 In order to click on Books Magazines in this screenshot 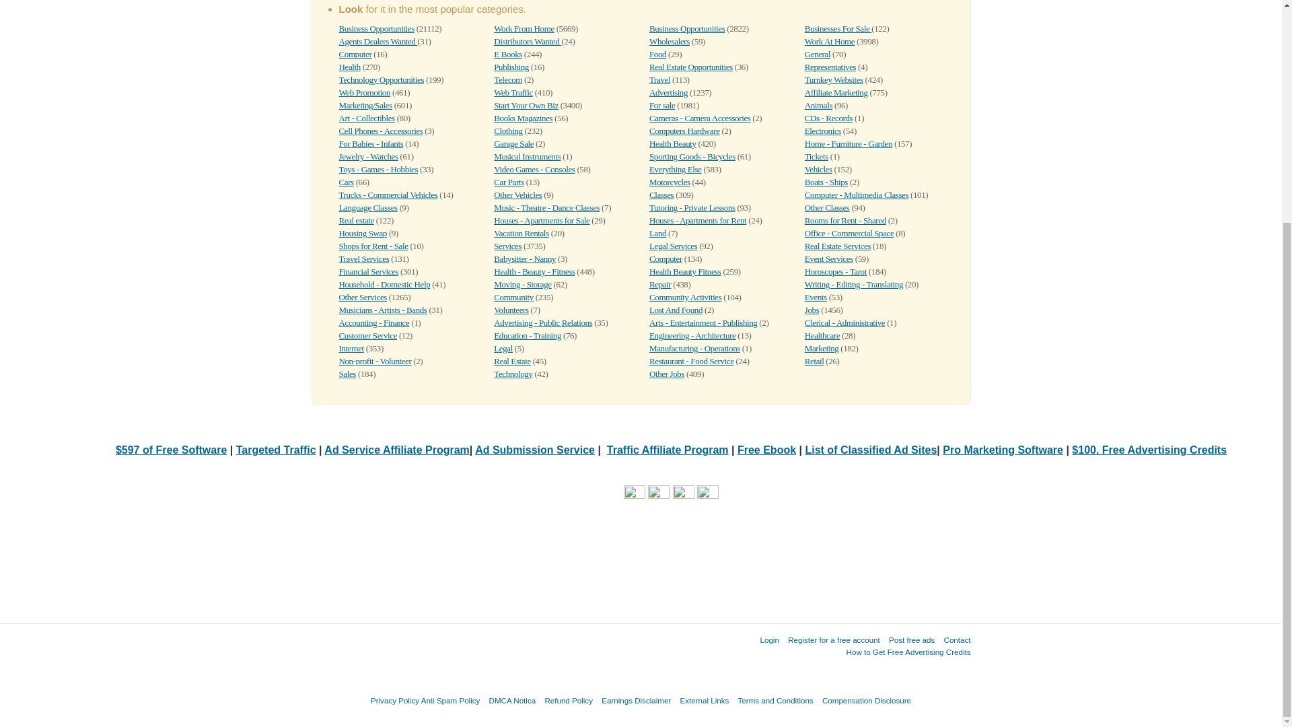, I will do `click(523, 118)`.